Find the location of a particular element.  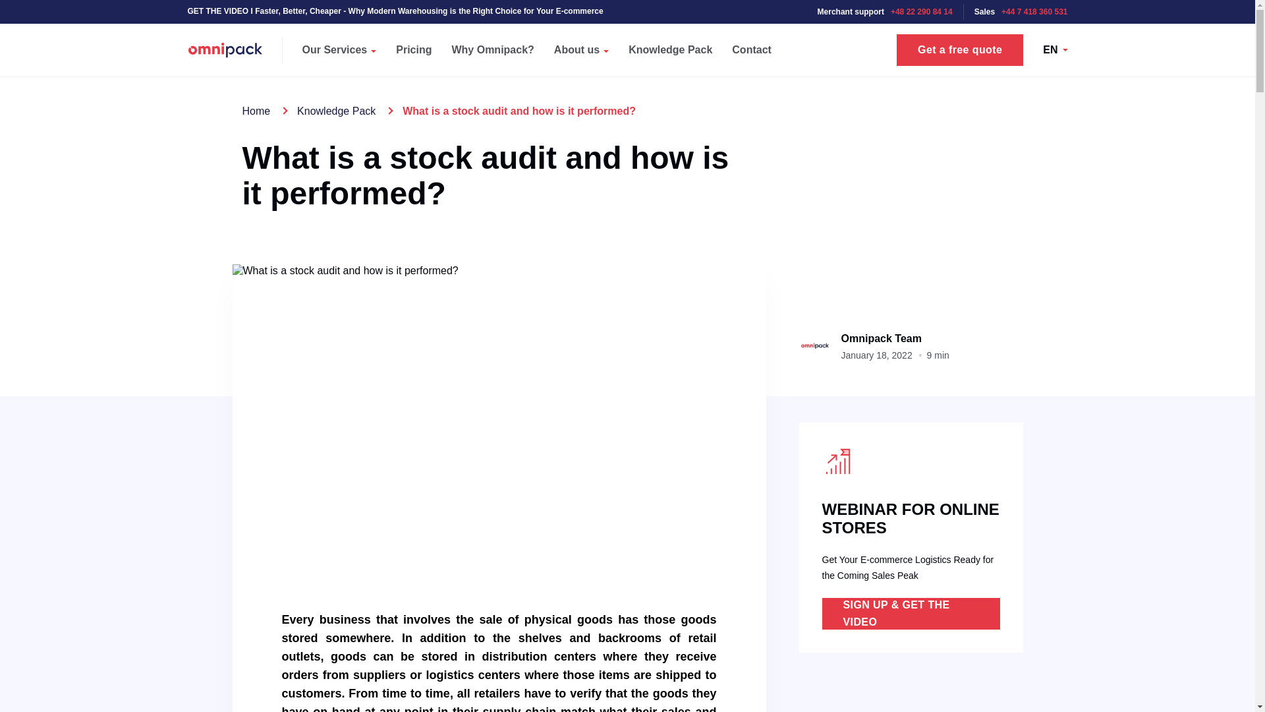

Returns is located at coordinates (610, 9).